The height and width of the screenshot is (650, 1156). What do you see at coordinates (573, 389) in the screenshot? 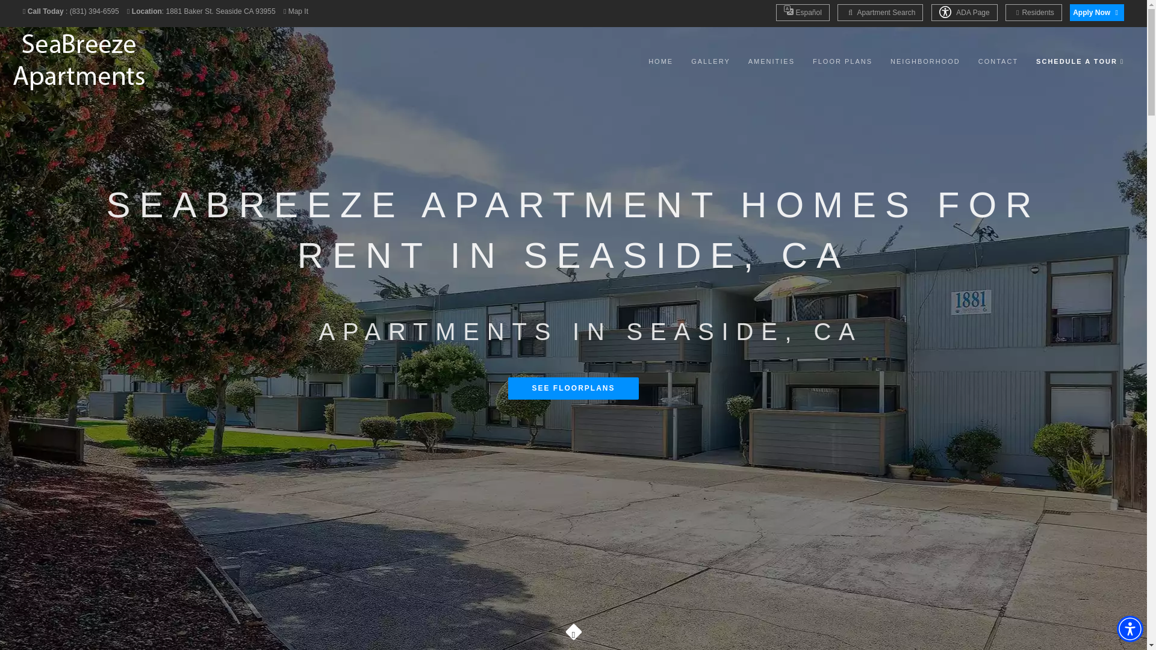
I see `SEE FLOORPLANS` at bounding box center [573, 389].